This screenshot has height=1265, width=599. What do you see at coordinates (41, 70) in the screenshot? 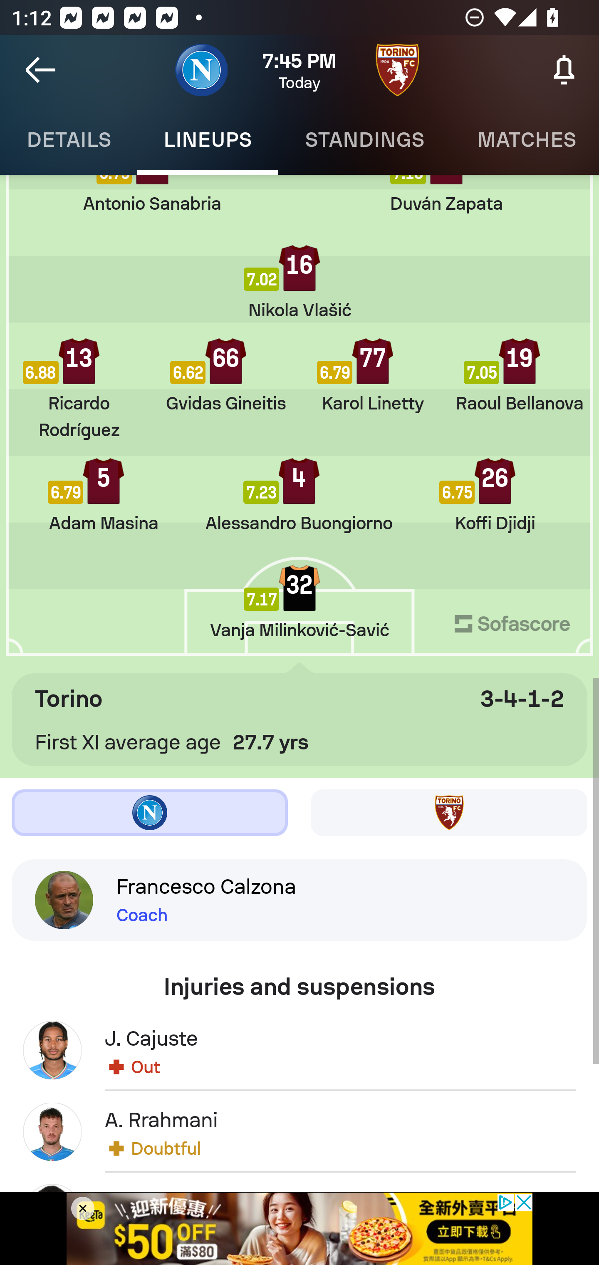
I see `Navigate up` at bounding box center [41, 70].